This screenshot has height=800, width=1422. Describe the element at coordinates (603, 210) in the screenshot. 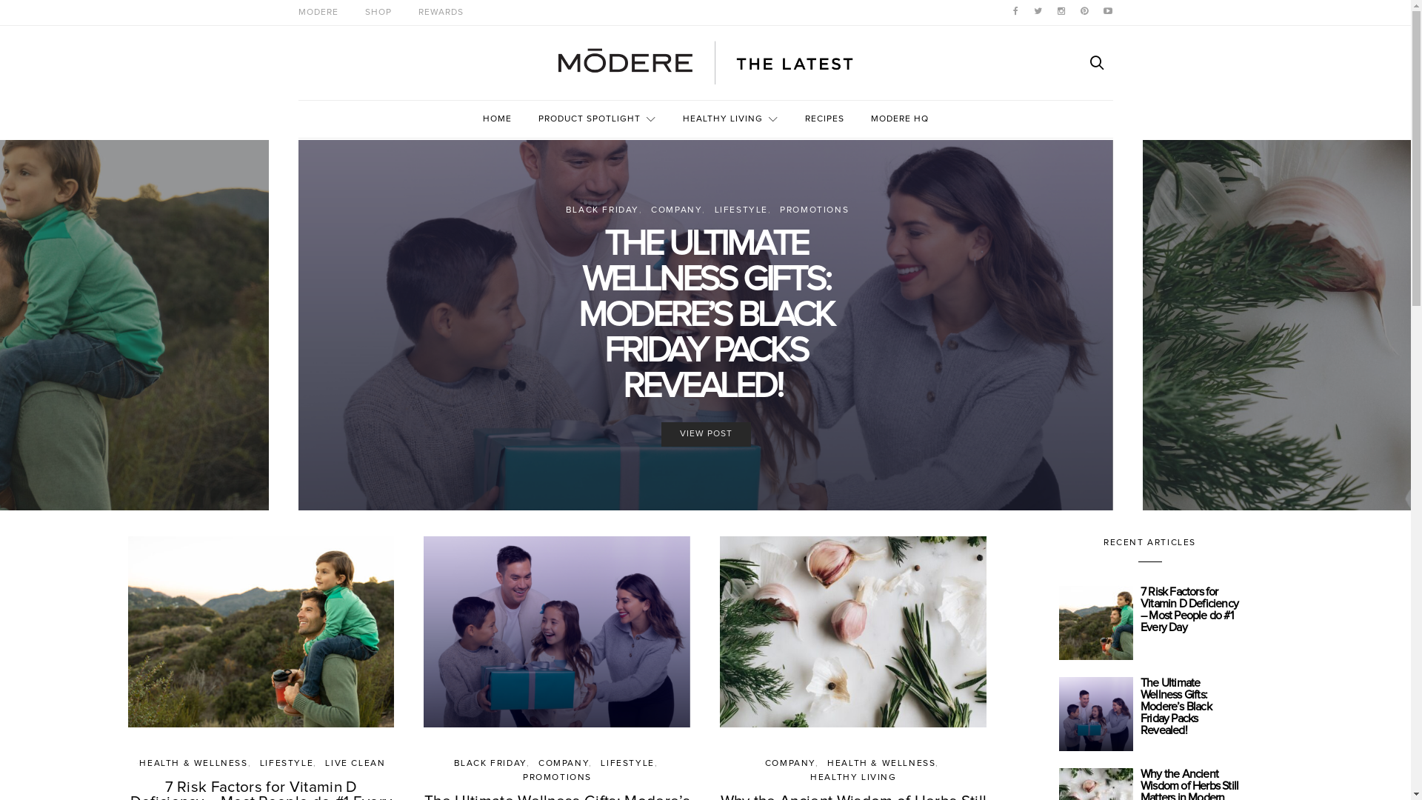

I see `BLACK FRIDAY` at that location.